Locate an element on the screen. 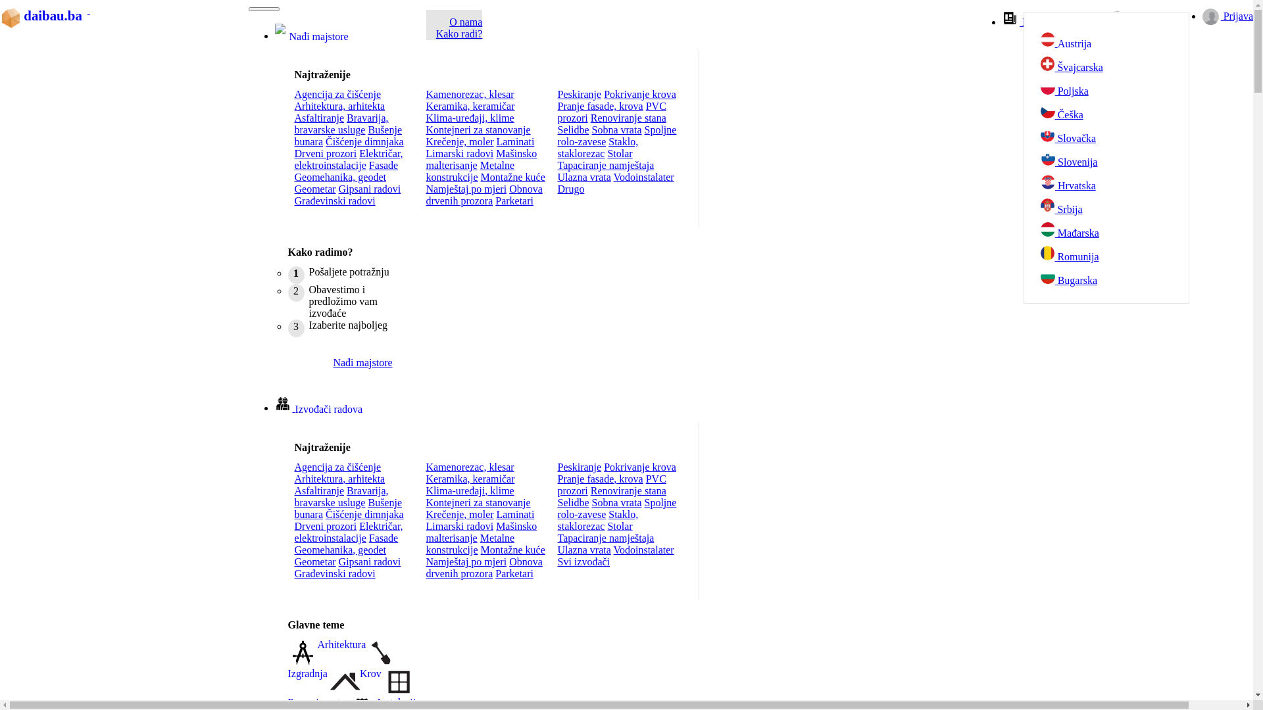 This screenshot has width=1263, height=710. Peskiranje is located at coordinates (580, 95).